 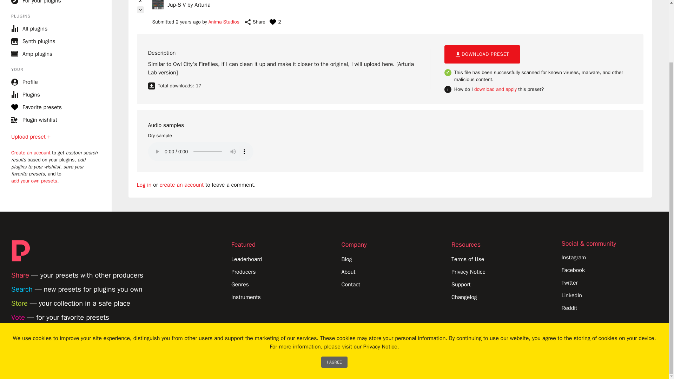 What do you see at coordinates (56, 41) in the screenshot?
I see `Synth plugins` at bounding box center [56, 41].